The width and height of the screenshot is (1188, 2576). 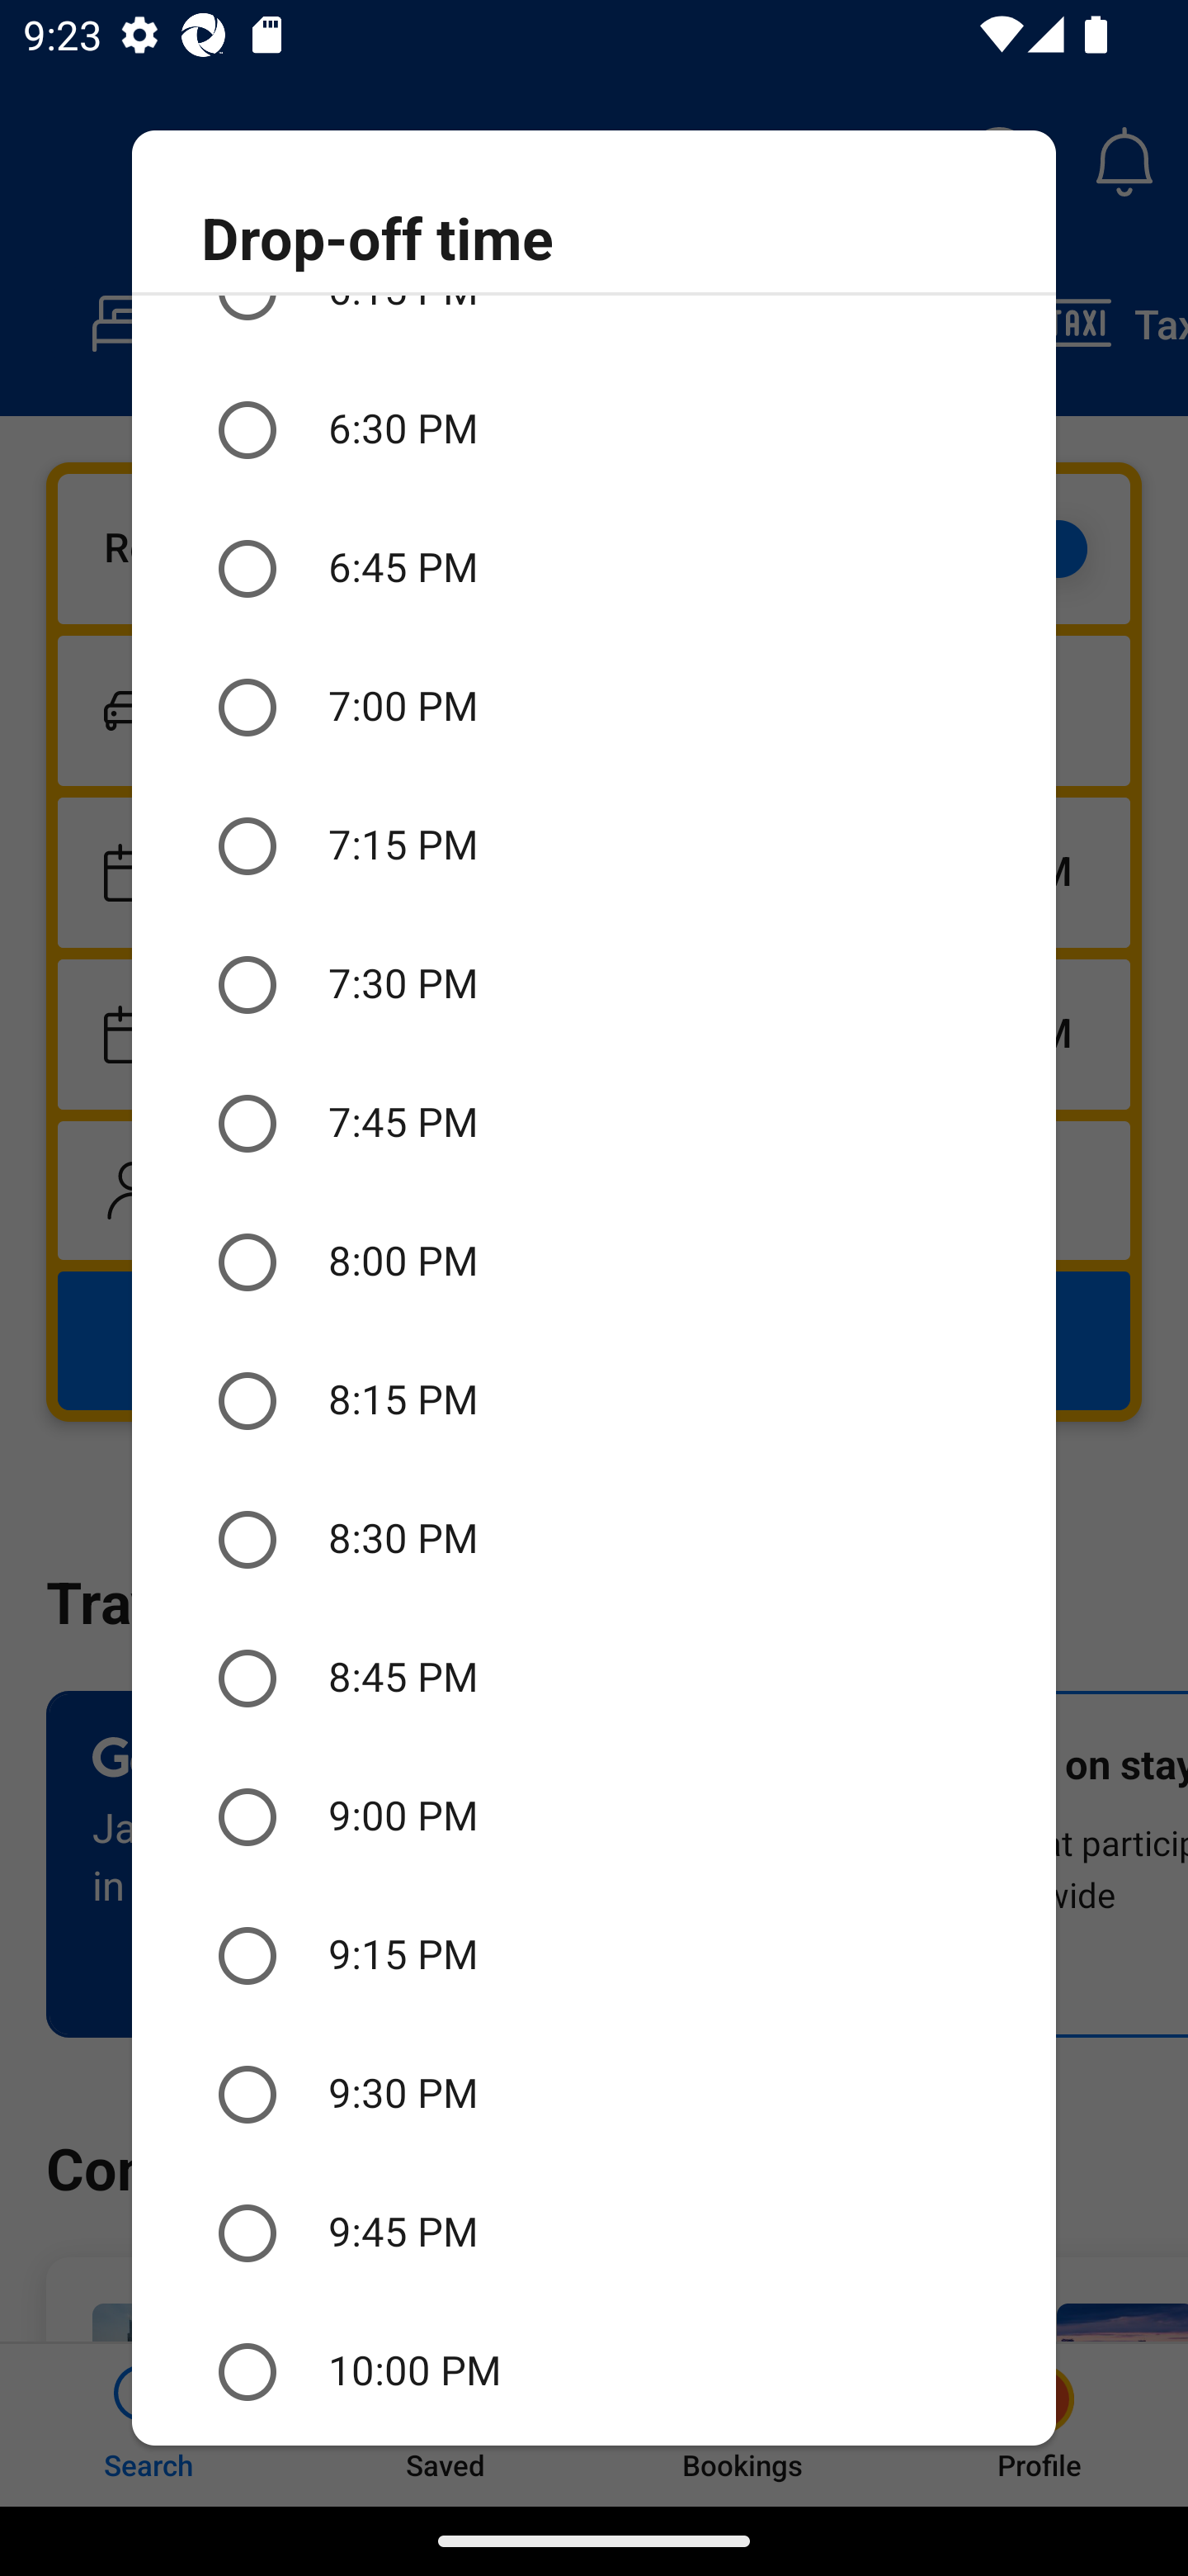 What do you see at coordinates (594, 1123) in the screenshot?
I see `7:45 PM` at bounding box center [594, 1123].